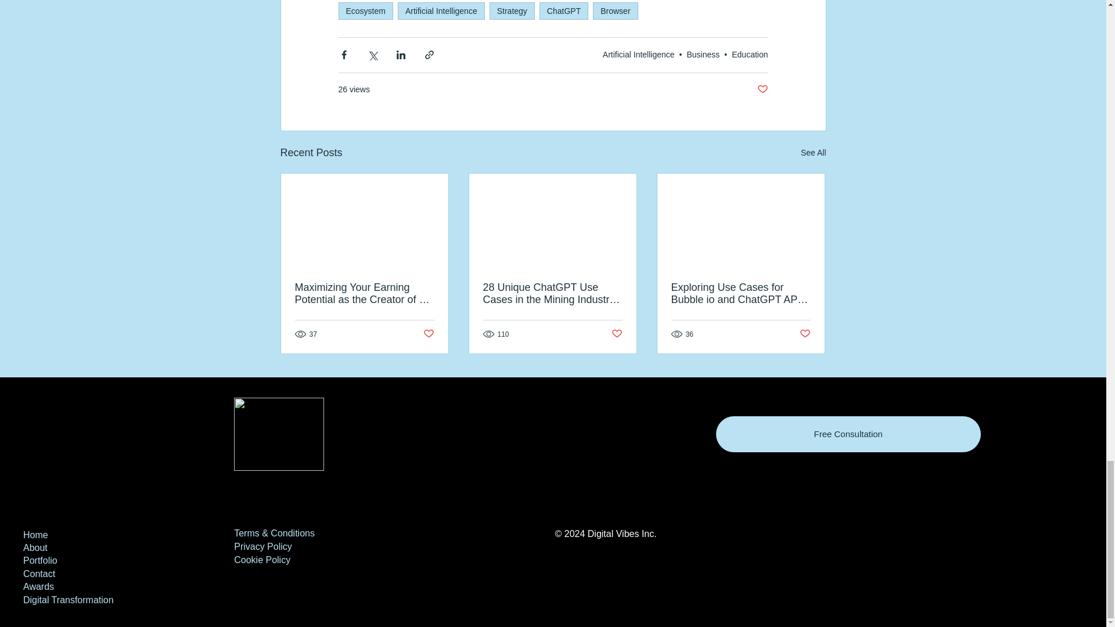 The height and width of the screenshot is (627, 1115). I want to click on Artificial Intelligence, so click(639, 55).